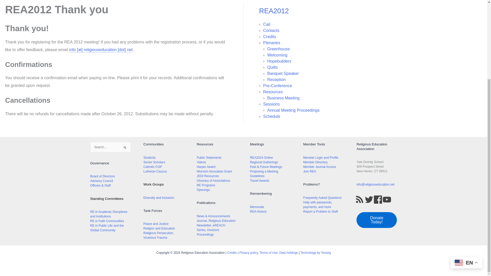 The width and height of the screenshot is (491, 276). What do you see at coordinates (387, 199) in the screenshot?
I see `YouTube` at bounding box center [387, 199].